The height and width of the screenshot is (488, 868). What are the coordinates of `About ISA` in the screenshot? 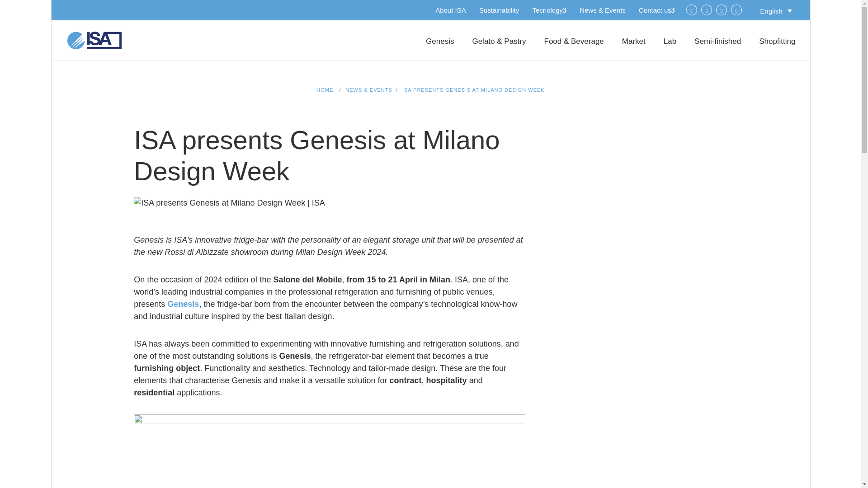 It's located at (451, 10).